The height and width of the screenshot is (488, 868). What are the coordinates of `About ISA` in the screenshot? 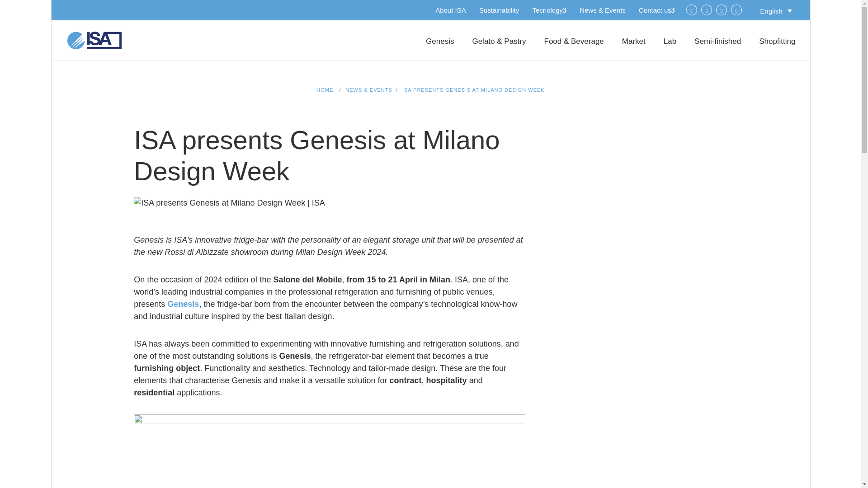 It's located at (451, 10).